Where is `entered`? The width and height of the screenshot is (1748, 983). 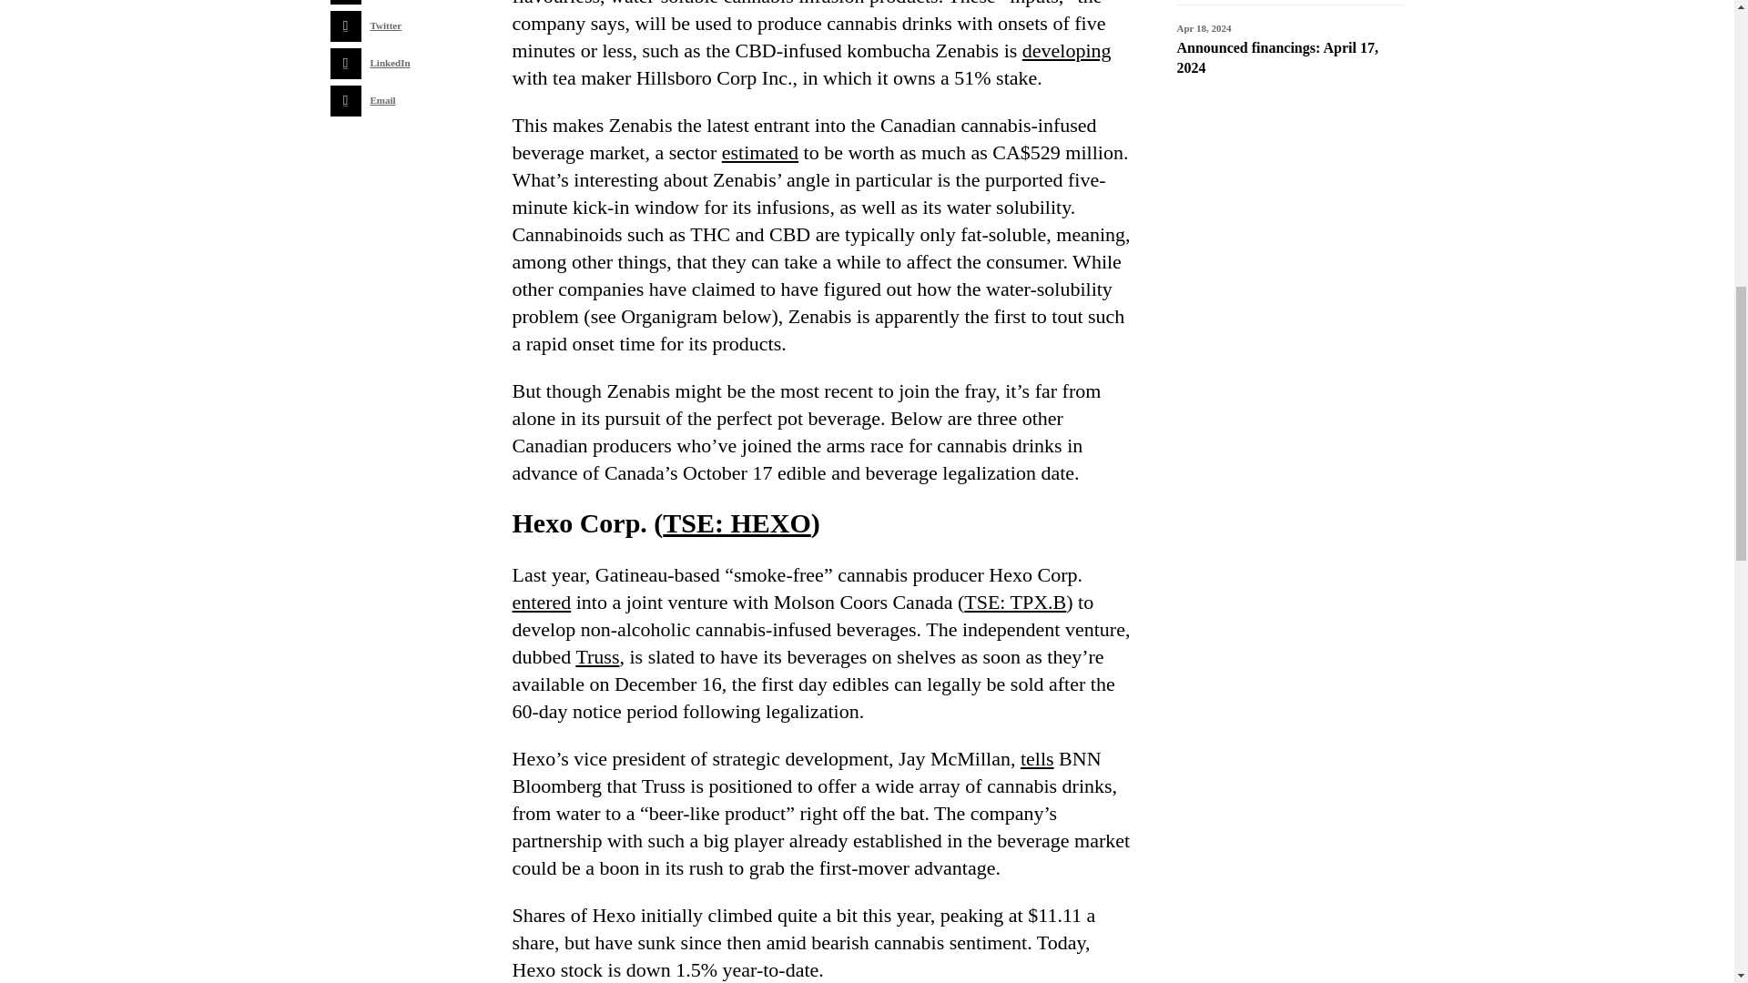
entered is located at coordinates (541, 602).